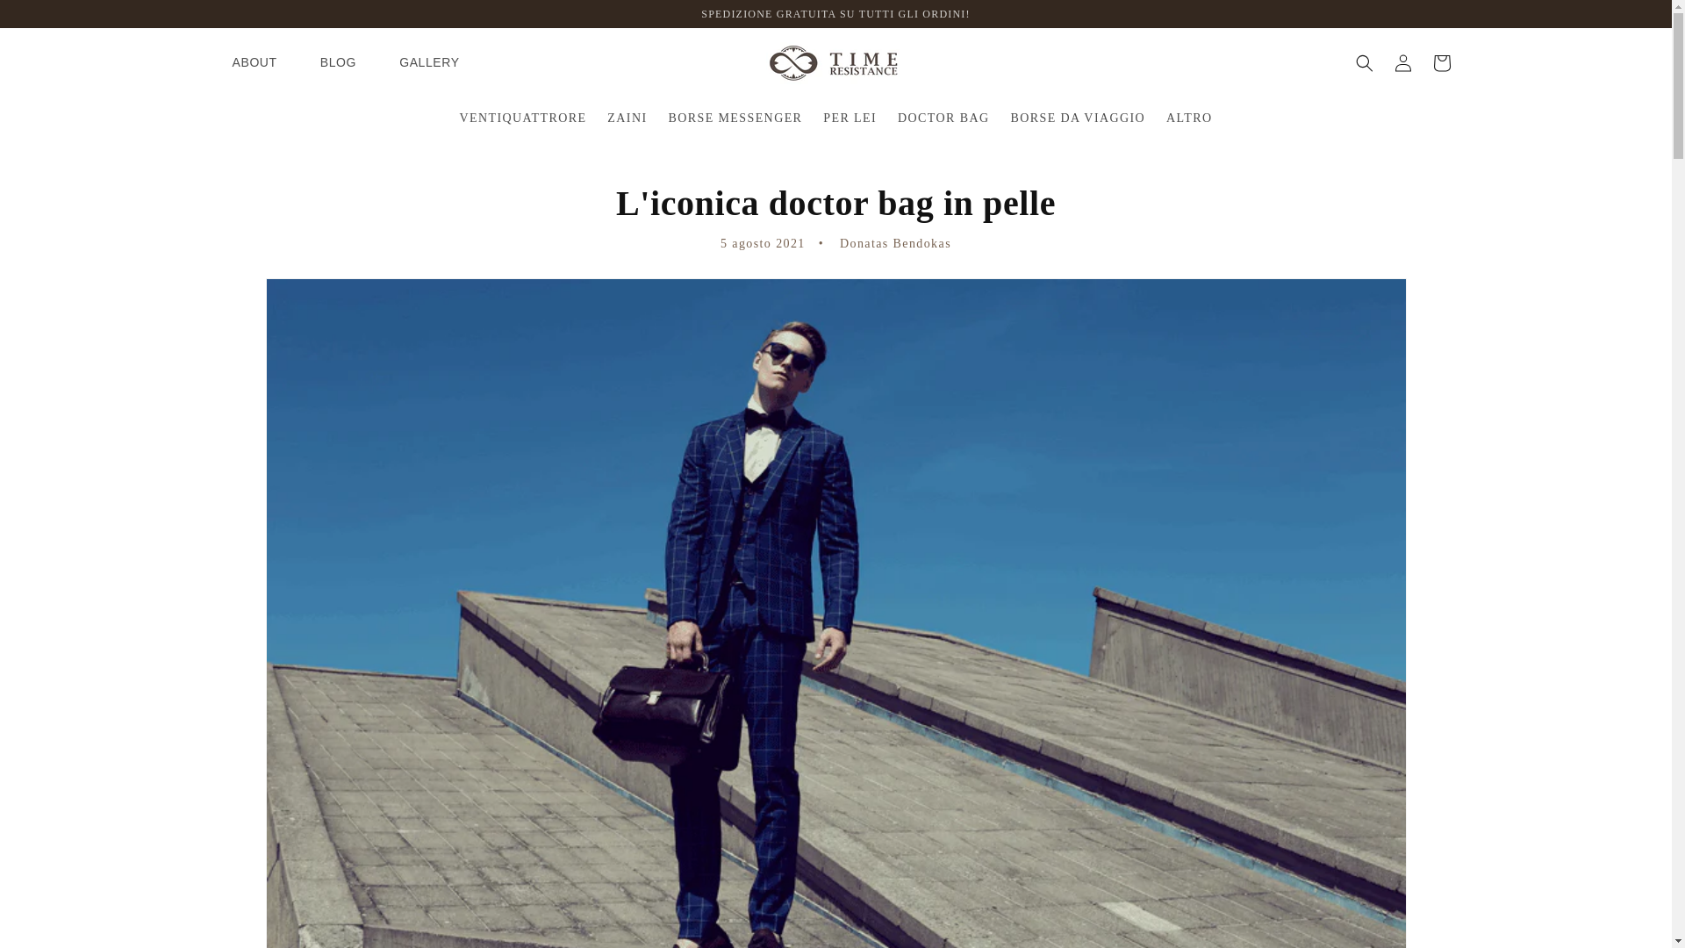 This screenshot has width=1685, height=948. What do you see at coordinates (1078, 118) in the screenshot?
I see `BORSE DA VIAGGIO` at bounding box center [1078, 118].